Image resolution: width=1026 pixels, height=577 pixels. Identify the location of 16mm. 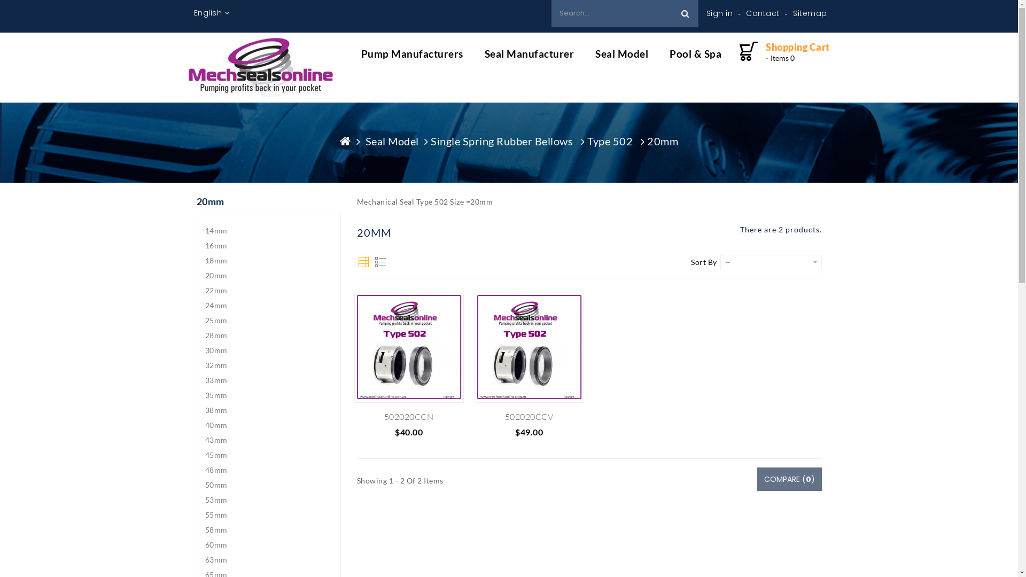
(269, 246).